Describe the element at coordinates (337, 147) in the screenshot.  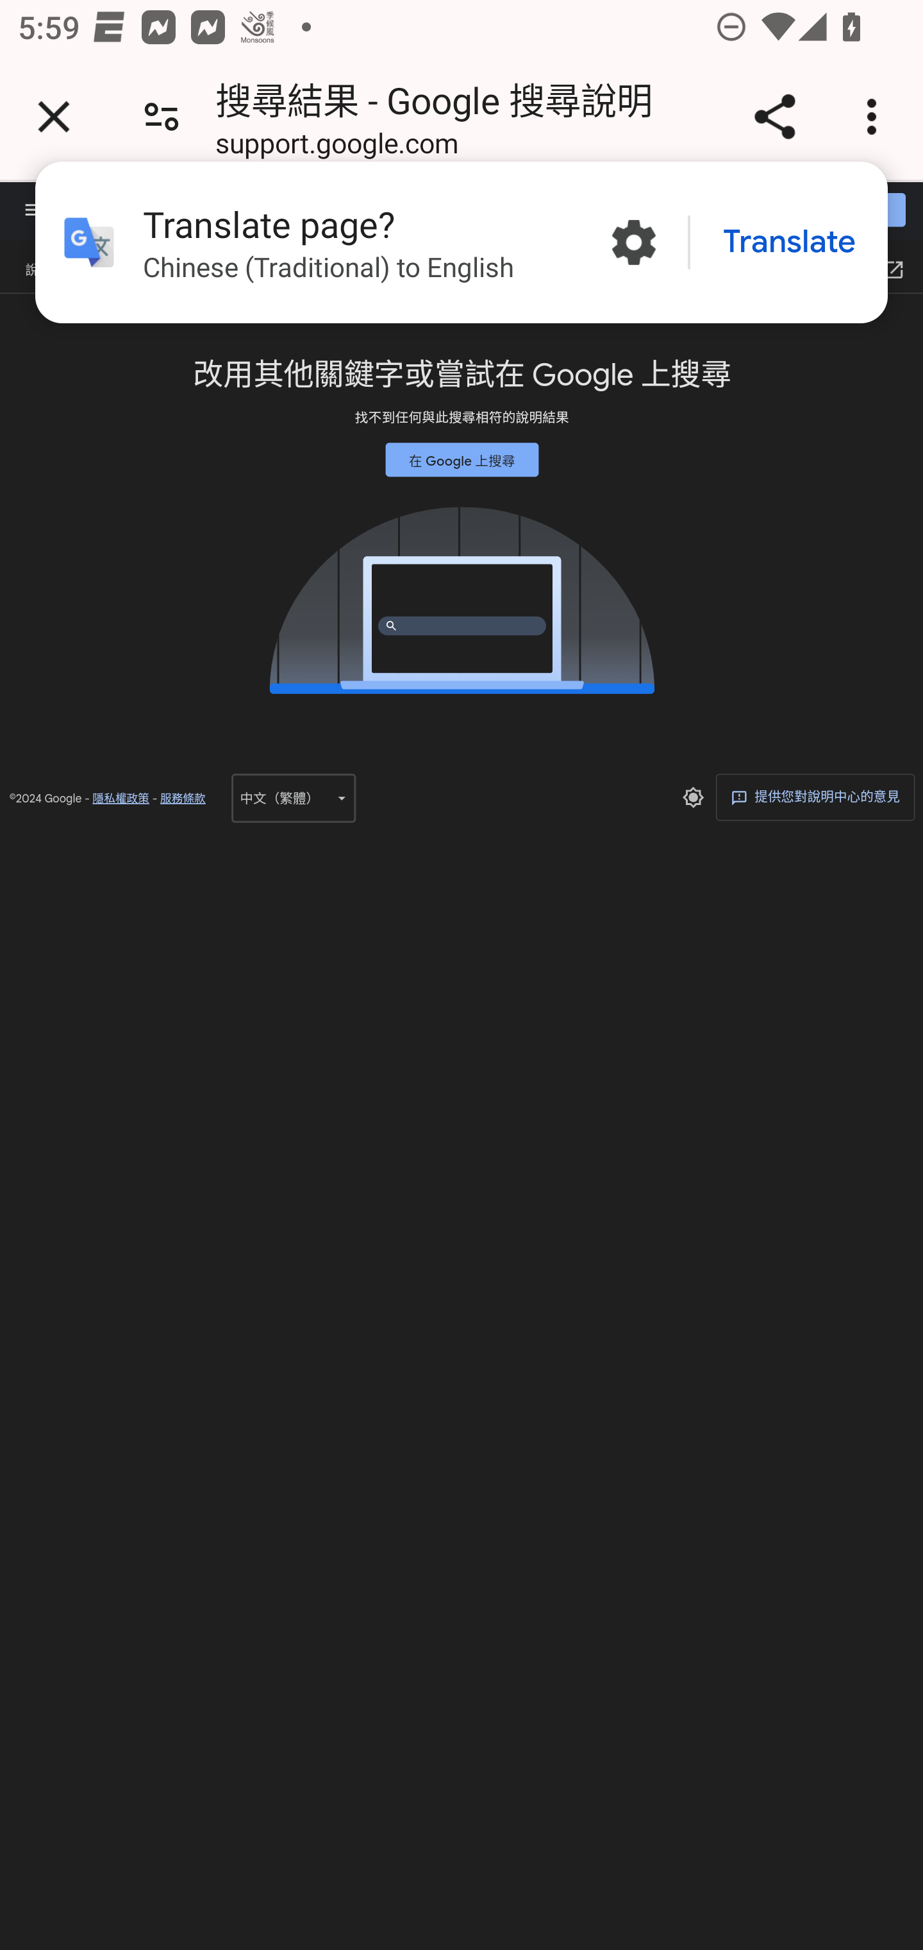
I see `support.google.com` at that location.